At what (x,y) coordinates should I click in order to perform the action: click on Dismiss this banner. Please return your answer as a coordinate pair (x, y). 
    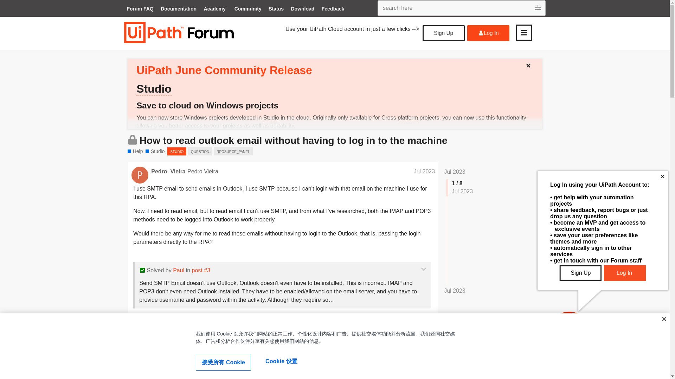
    Looking at the image, I should click on (531, 64).